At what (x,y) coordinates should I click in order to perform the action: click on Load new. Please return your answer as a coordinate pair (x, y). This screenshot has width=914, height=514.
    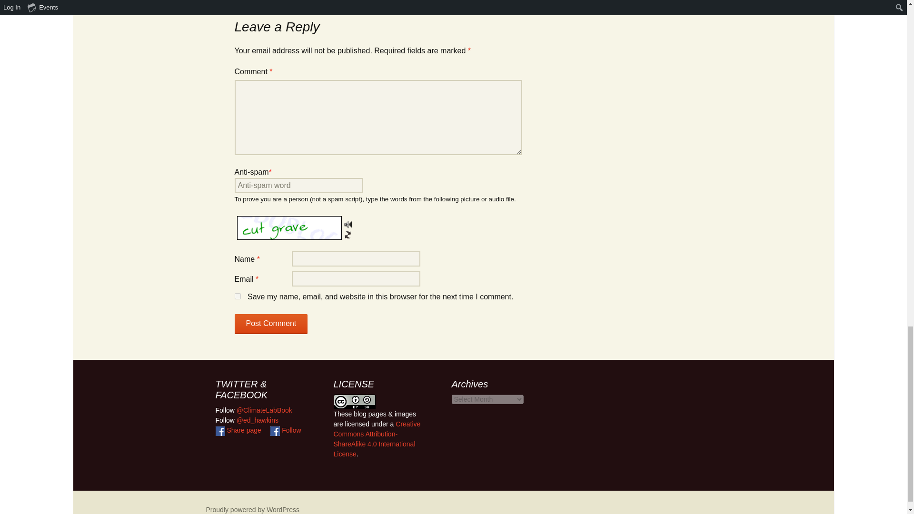
    Looking at the image, I should click on (347, 232).